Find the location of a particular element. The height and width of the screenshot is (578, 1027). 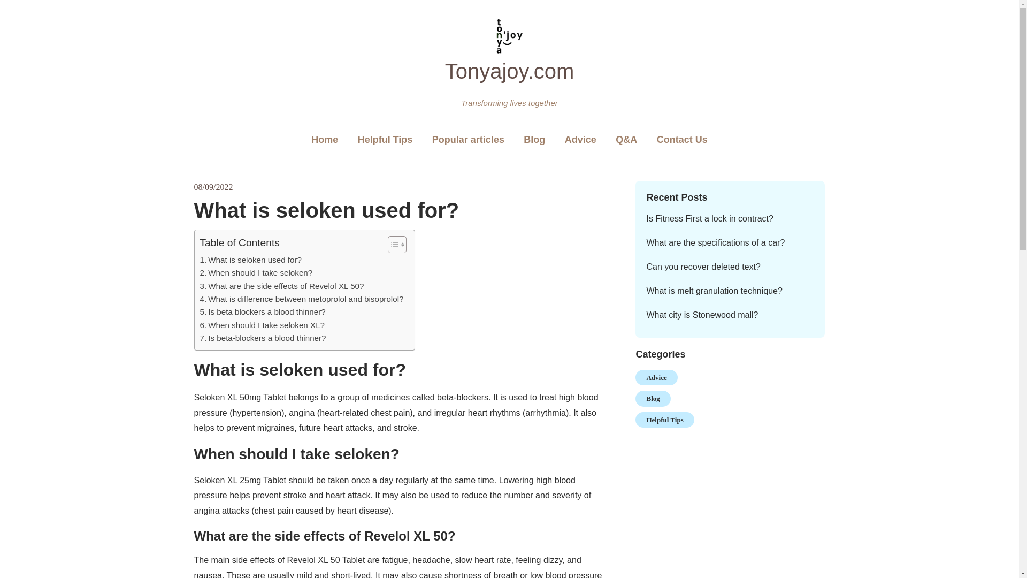

When should I take seloken? is located at coordinates (257, 272).